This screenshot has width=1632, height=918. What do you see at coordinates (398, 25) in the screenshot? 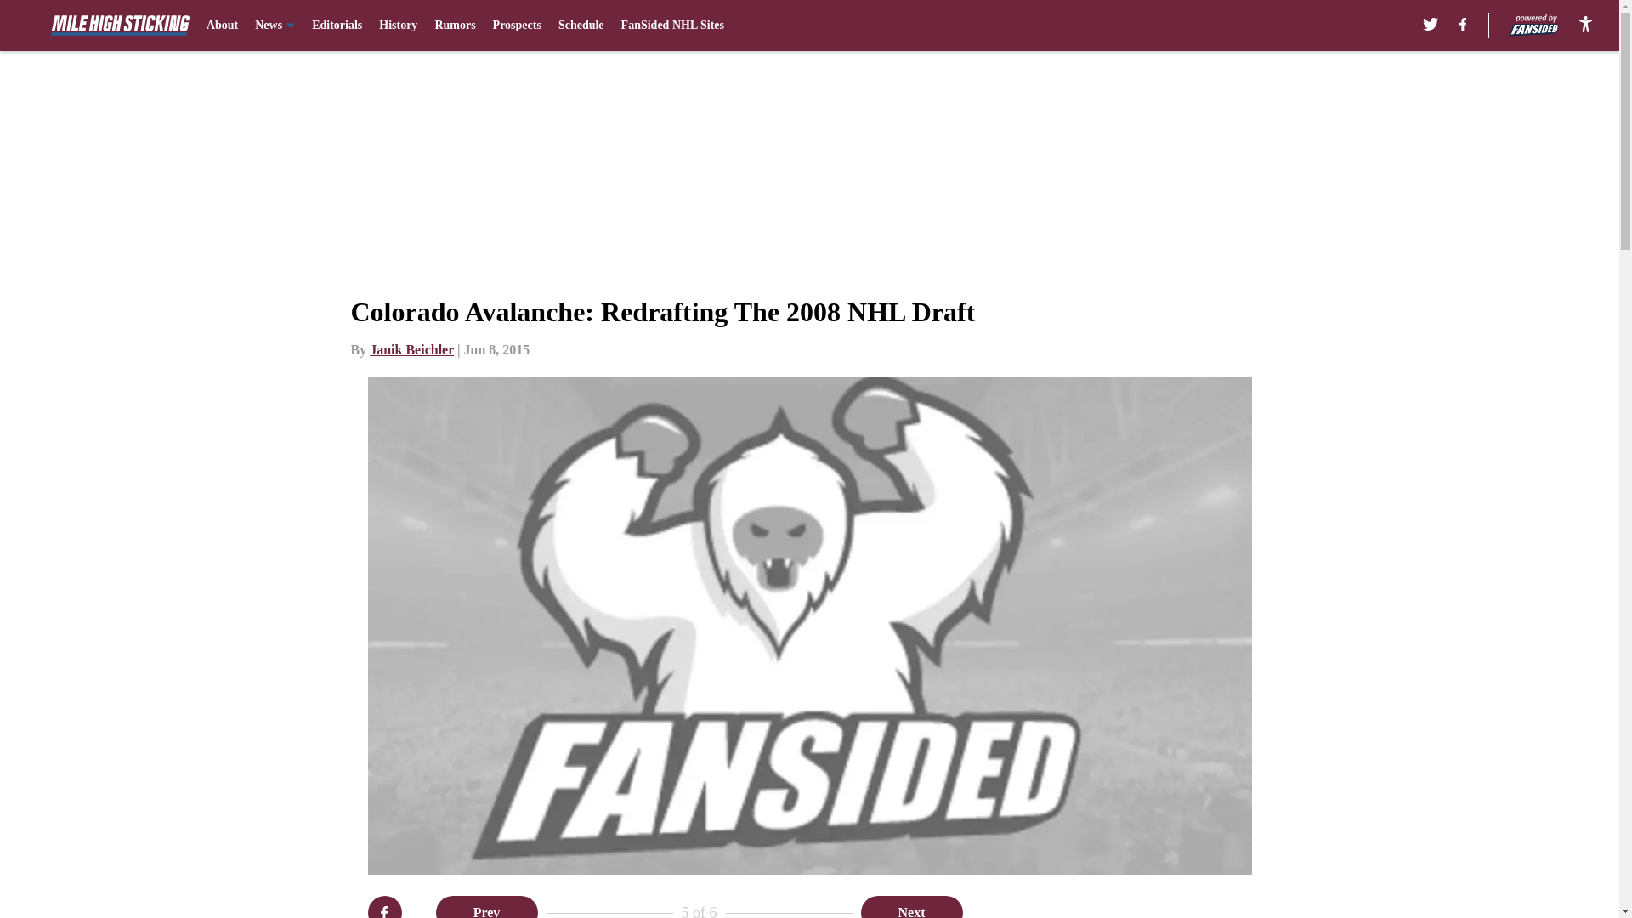
I see `History` at bounding box center [398, 25].